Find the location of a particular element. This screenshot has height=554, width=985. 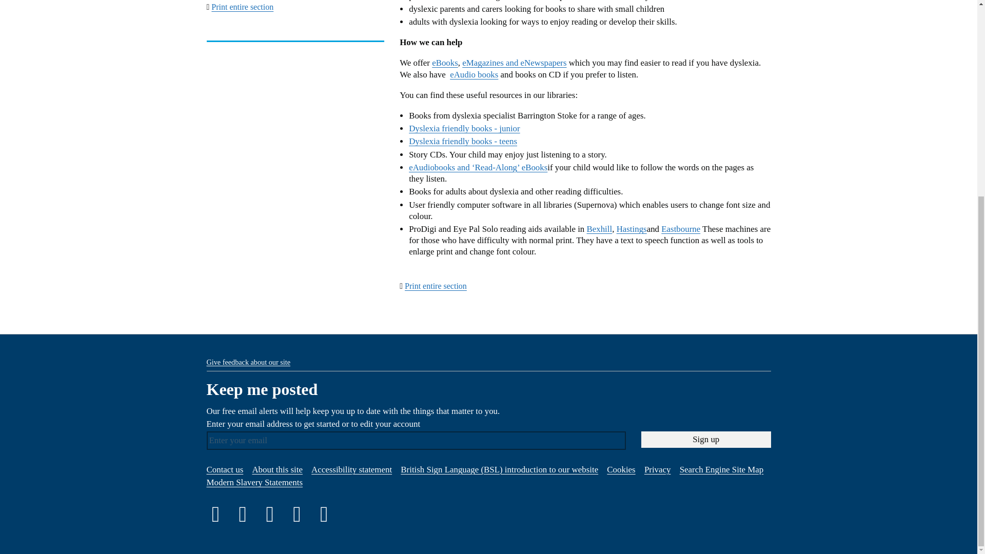

Cookies is located at coordinates (621, 469).